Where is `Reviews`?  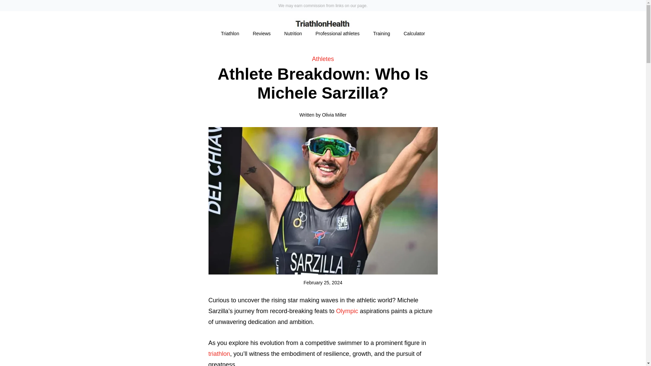 Reviews is located at coordinates (261, 34).